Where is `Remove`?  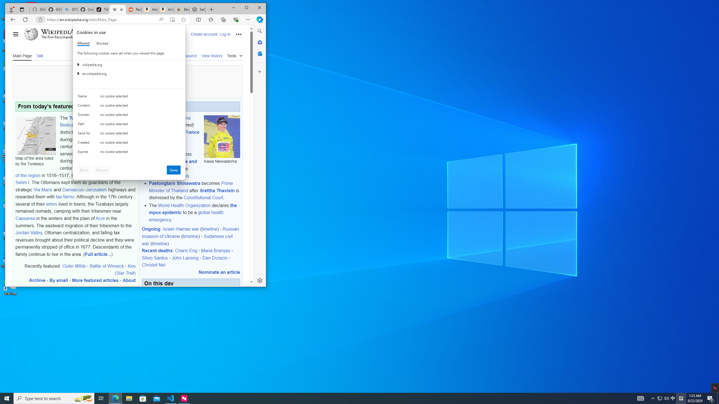 Remove is located at coordinates (102, 170).